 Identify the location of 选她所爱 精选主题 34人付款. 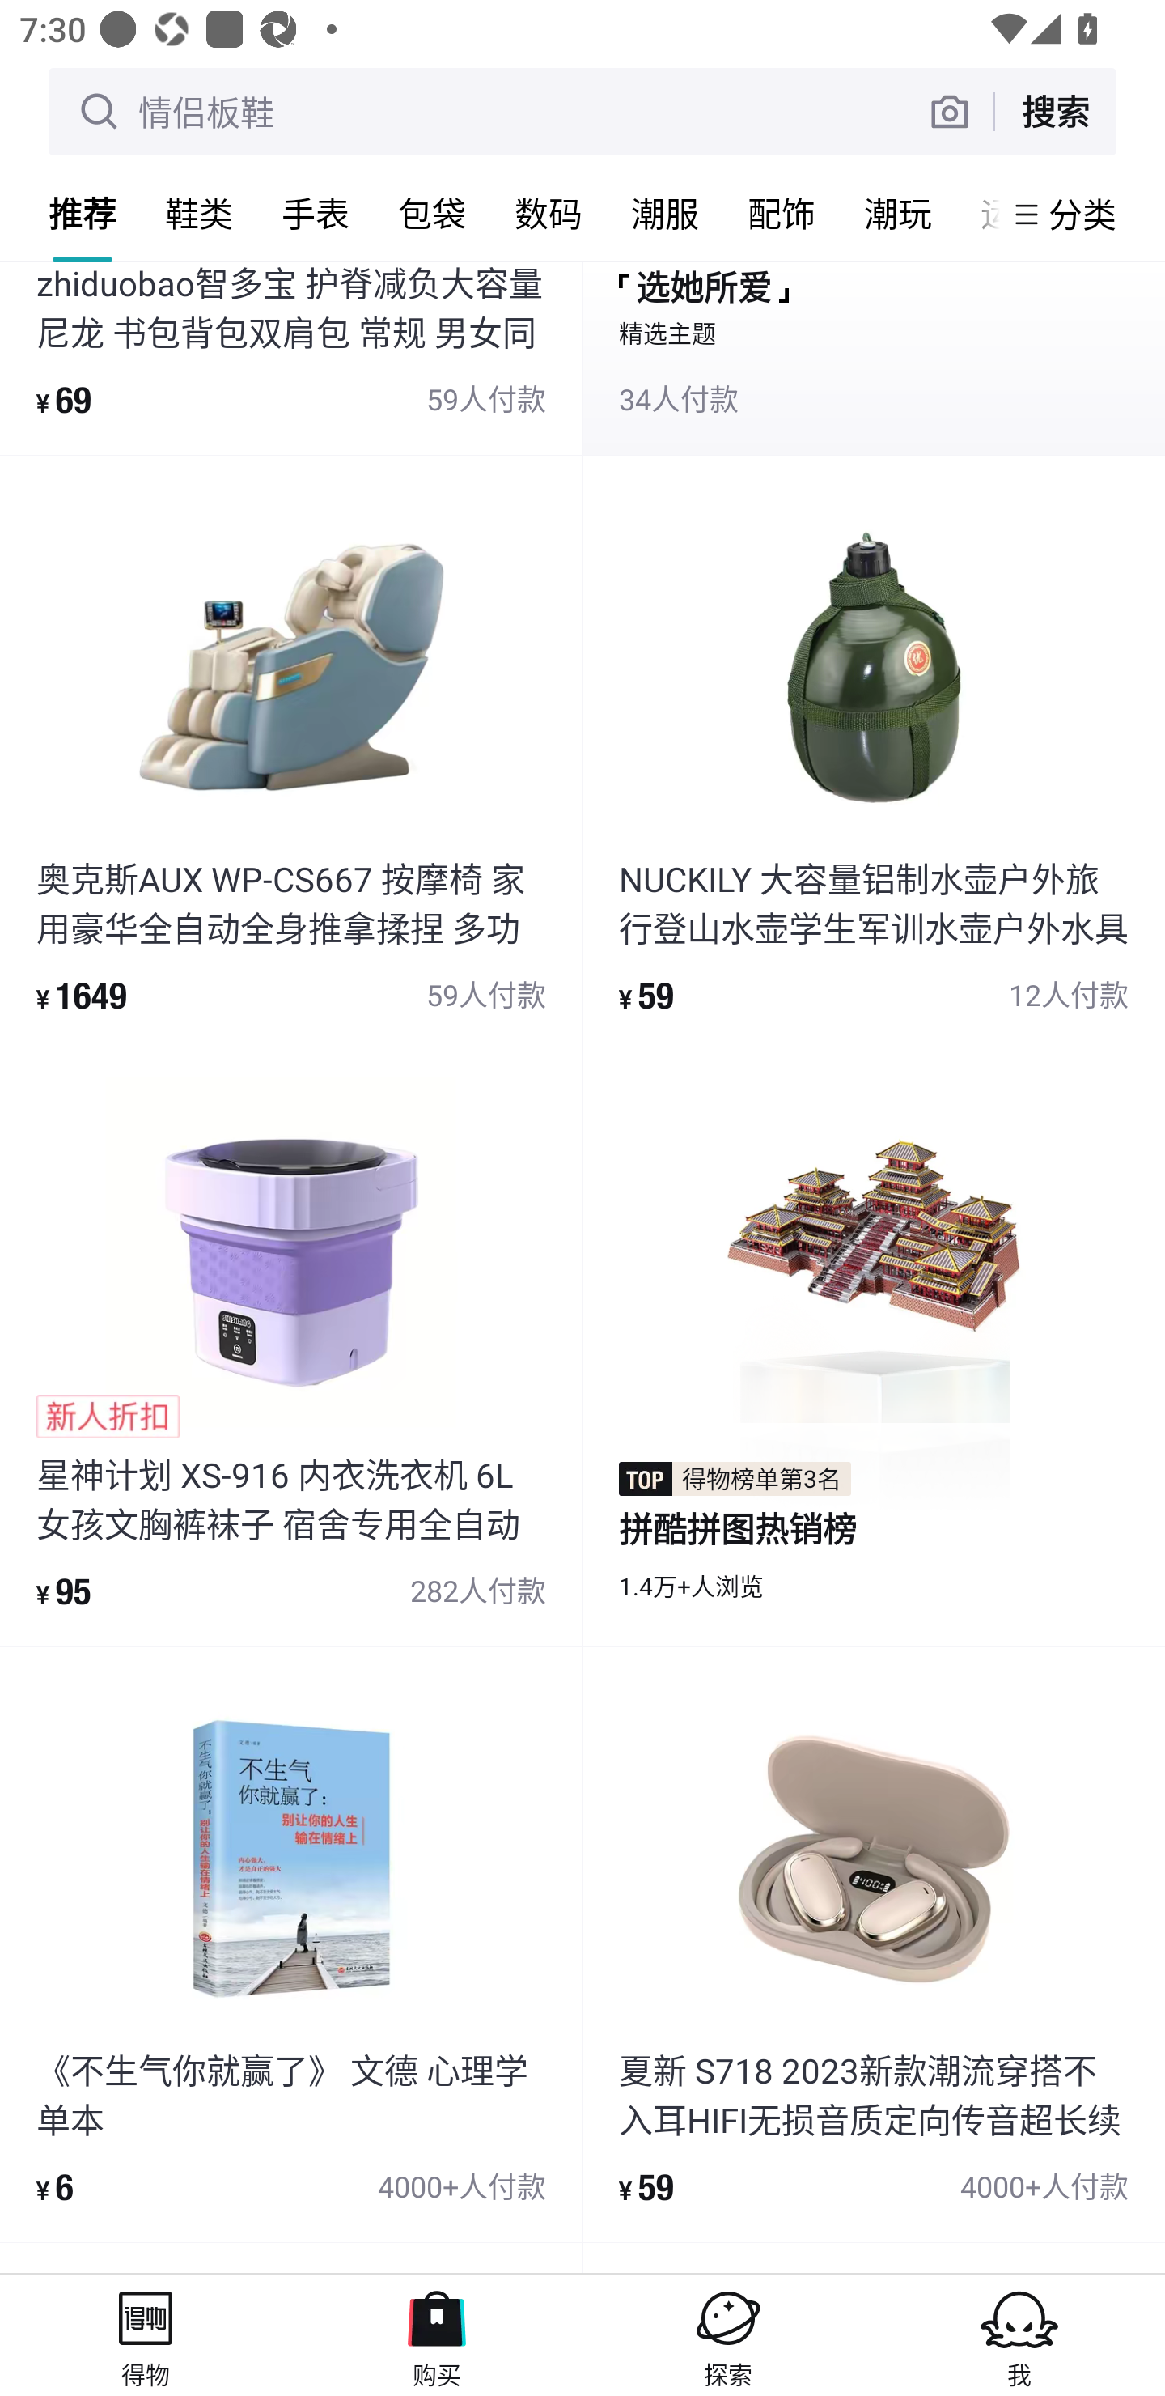
(874, 358).